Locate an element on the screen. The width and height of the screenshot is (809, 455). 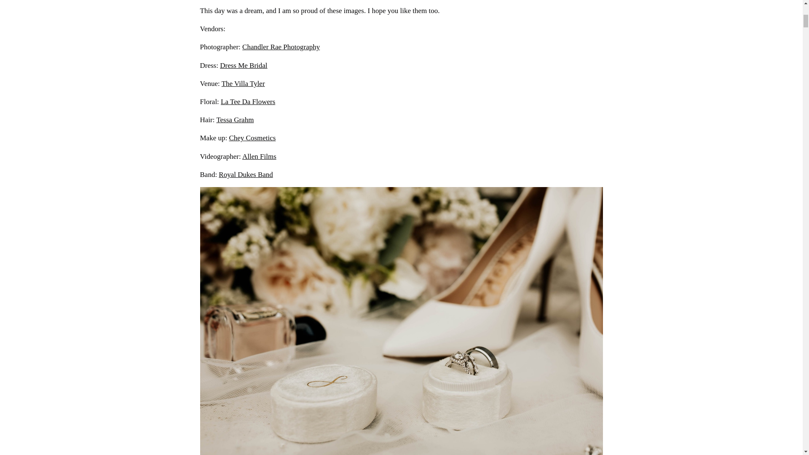
The Villa Tyler is located at coordinates (244, 83).